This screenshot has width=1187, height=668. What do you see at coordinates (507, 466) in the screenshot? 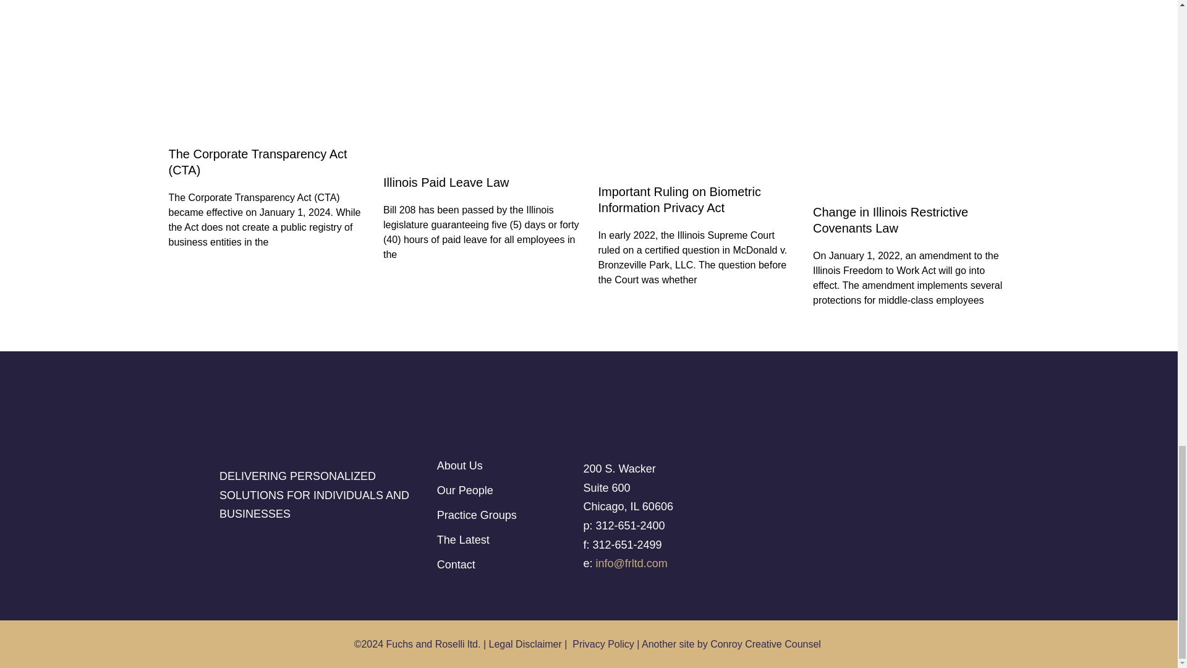
I see `About Us` at bounding box center [507, 466].